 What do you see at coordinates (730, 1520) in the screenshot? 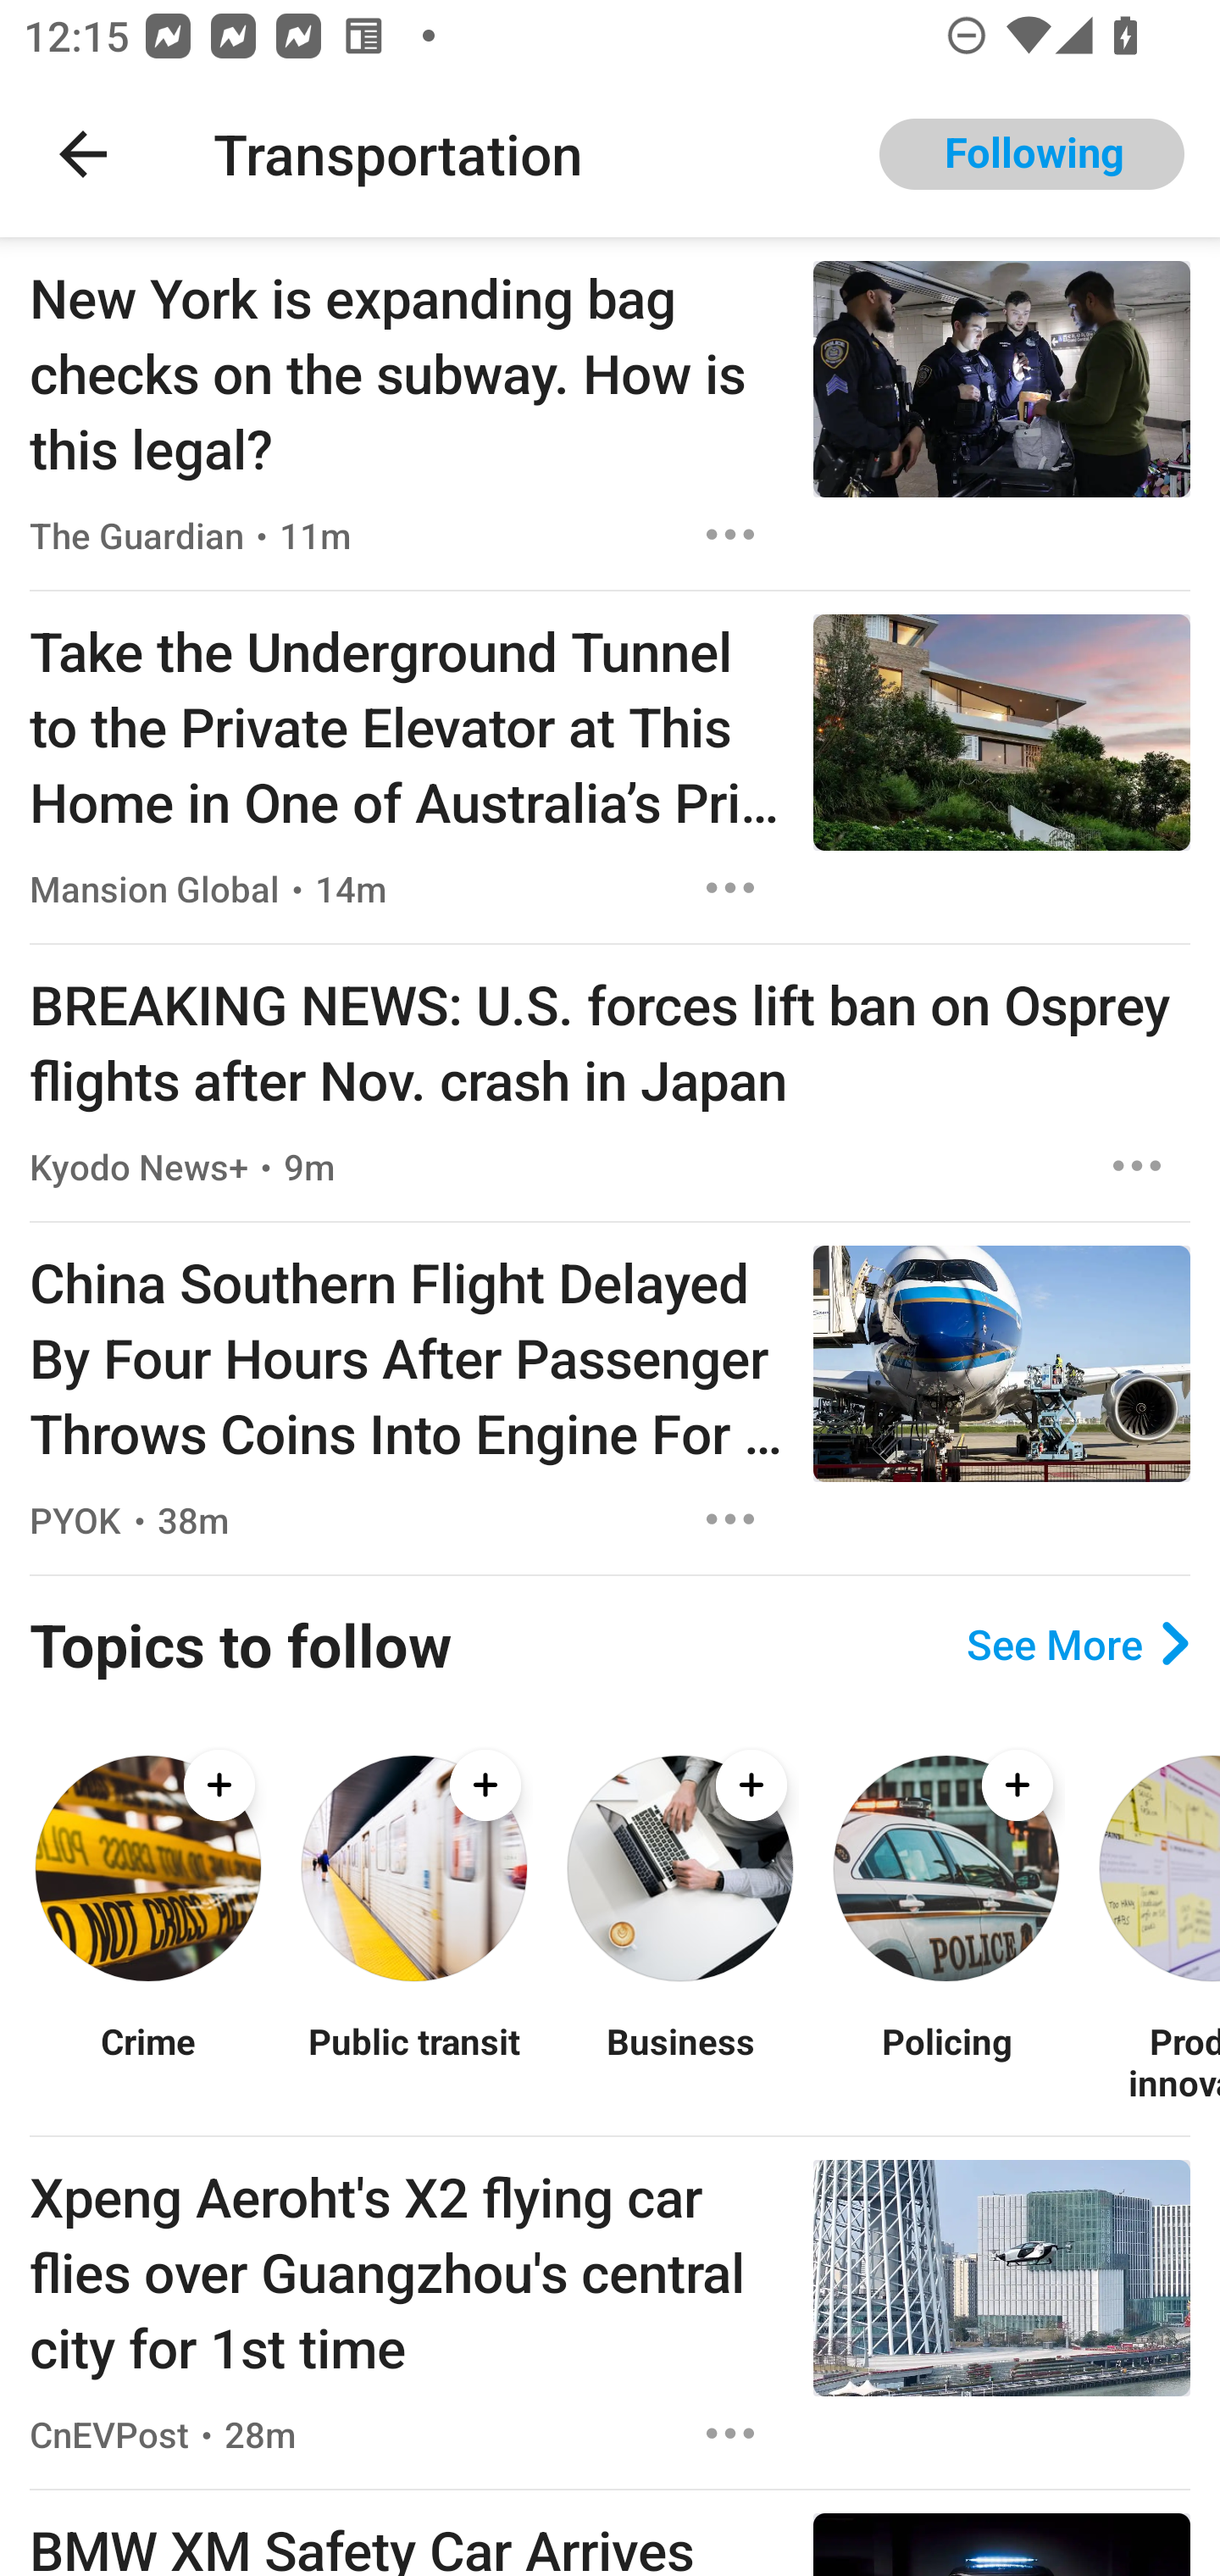
I see `Options` at bounding box center [730, 1520].